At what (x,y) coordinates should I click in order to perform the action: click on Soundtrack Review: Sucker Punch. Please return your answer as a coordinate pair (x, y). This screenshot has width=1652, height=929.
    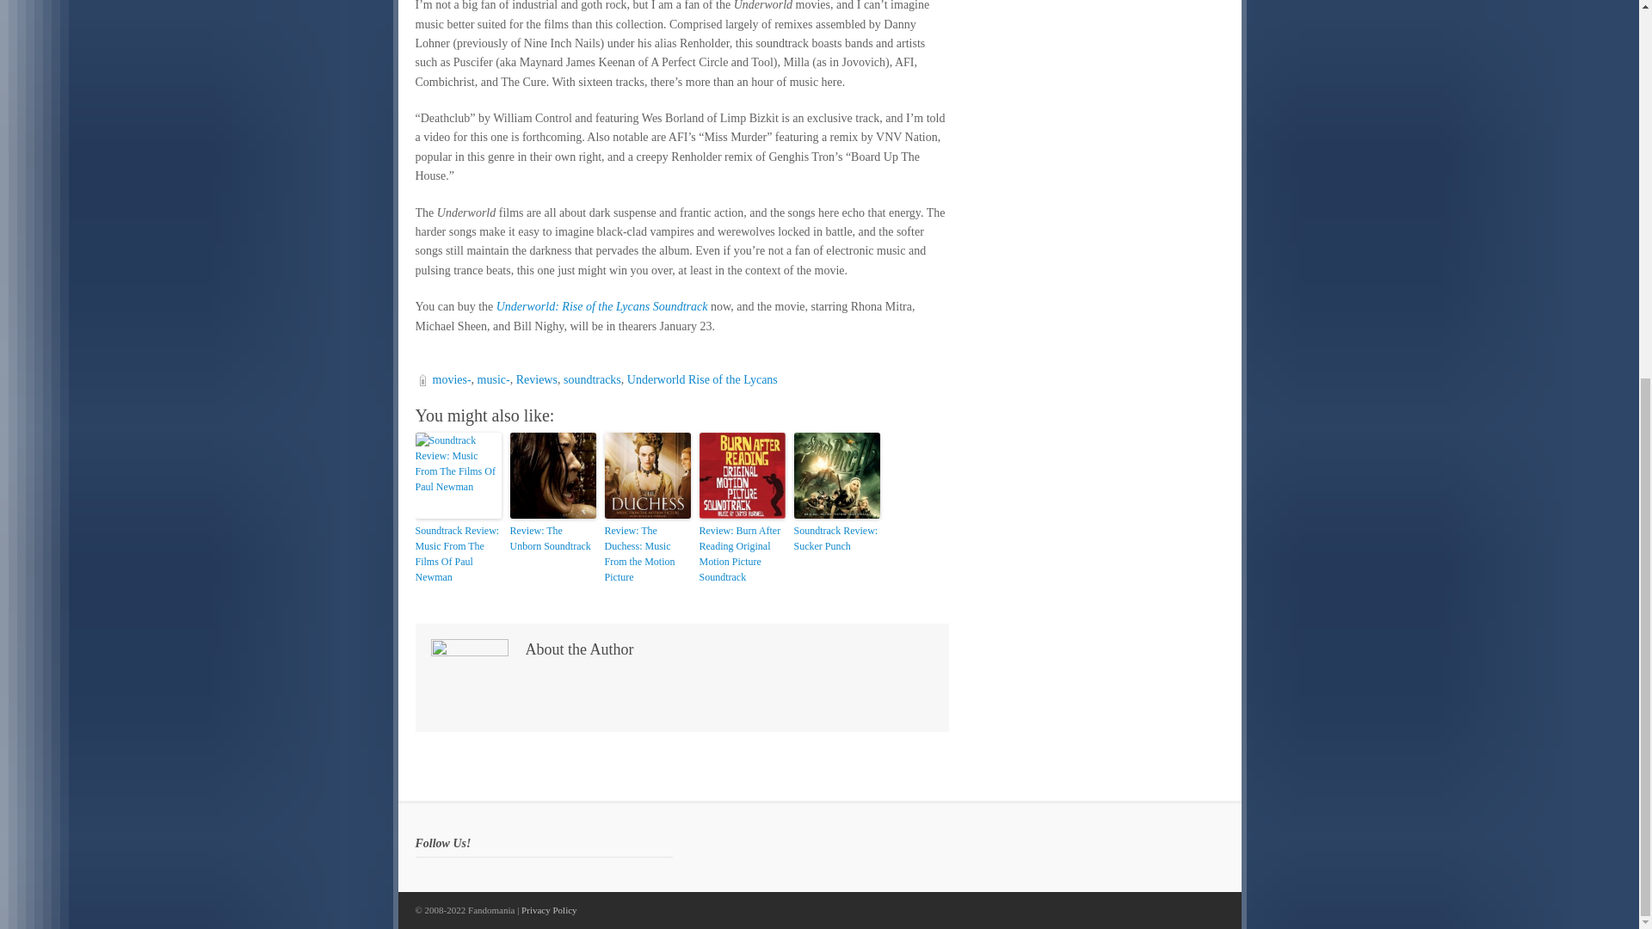
    Looking at the image, I should click on (835, 538).